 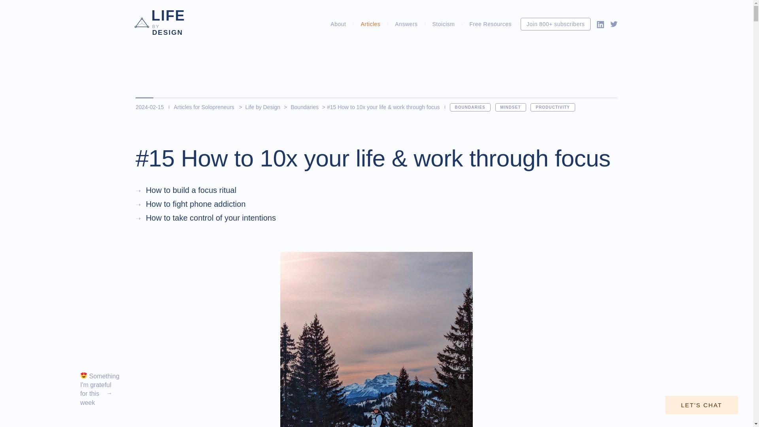 What do you see at coordinates (264, 107) in the screenshot?
I see `Life by Design` at bounding box center [264, 107].